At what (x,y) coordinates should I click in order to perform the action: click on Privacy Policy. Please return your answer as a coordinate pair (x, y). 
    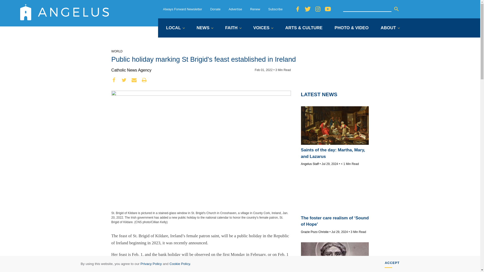
    Looking at the image, I should click on (151, 264).